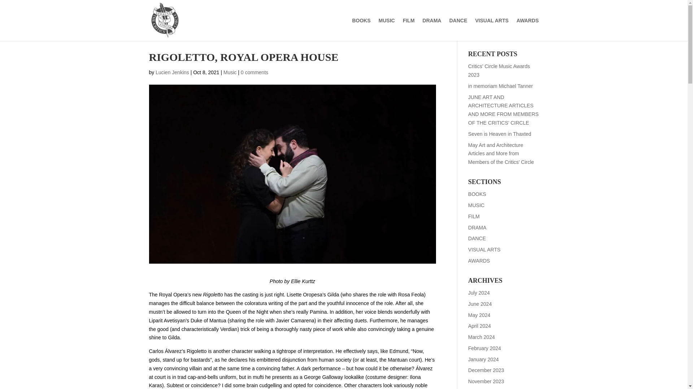 The width and height of the screenshot is (693, 389). Describe the element at coordinates (484, 359) in the screenshot. I see `January 2024` at that location.